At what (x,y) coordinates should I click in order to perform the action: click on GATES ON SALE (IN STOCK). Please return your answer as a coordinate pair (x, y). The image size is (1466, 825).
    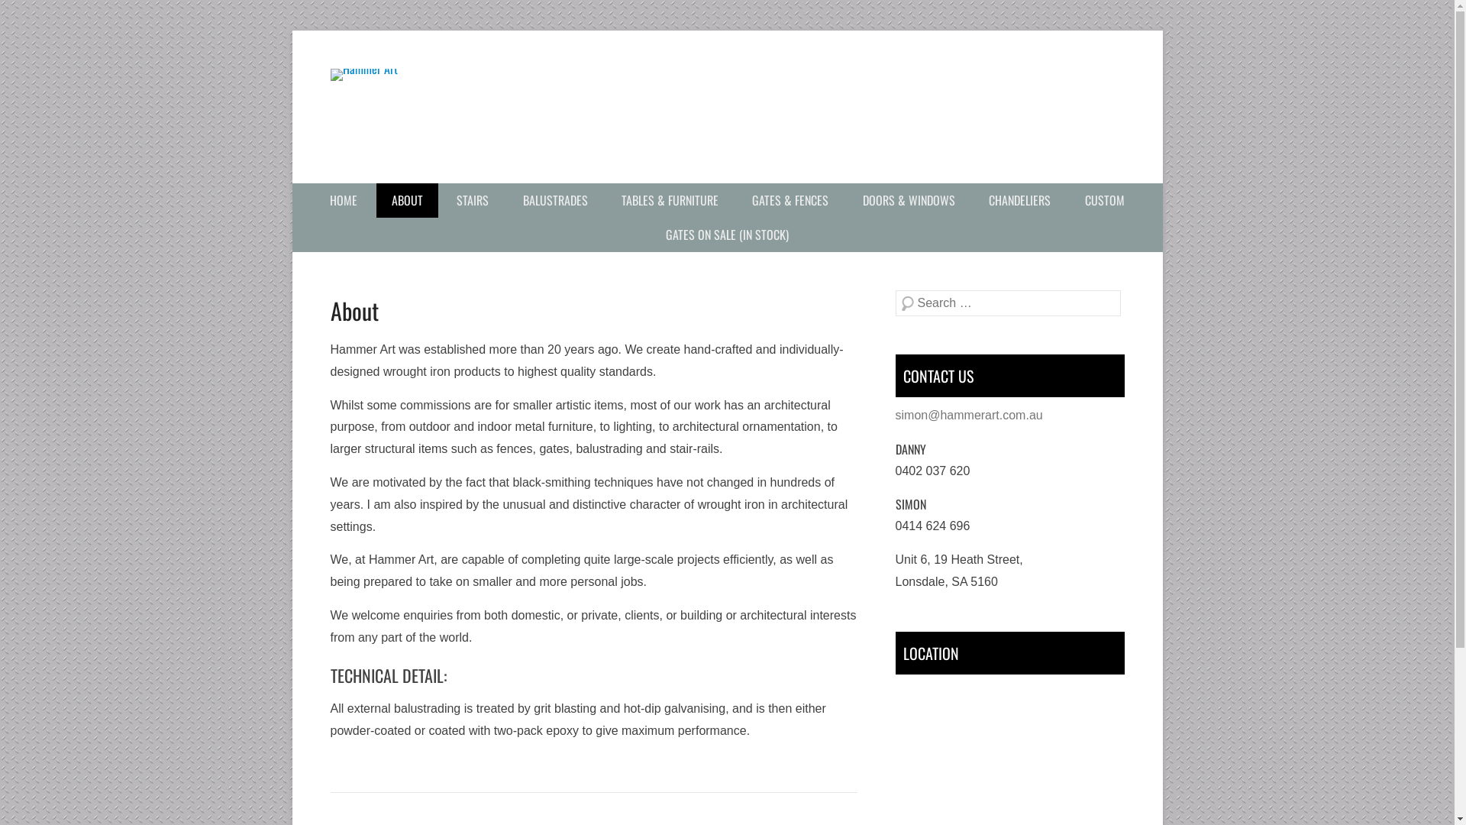
    Looking at the image, I should click on (727, 235).